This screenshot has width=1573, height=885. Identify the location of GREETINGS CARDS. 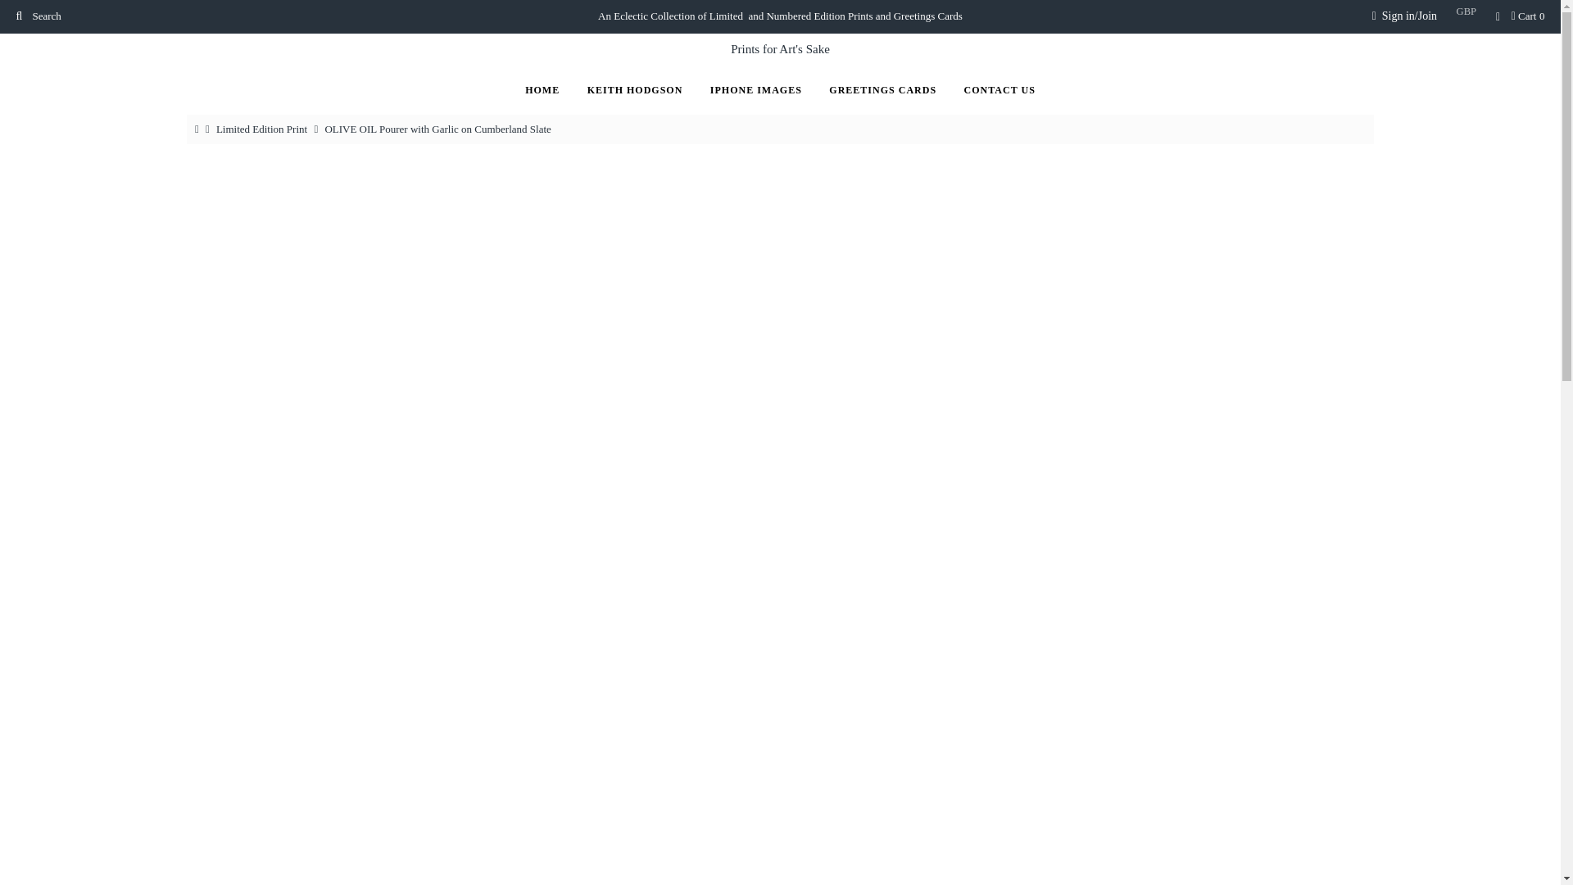
(882, 89).